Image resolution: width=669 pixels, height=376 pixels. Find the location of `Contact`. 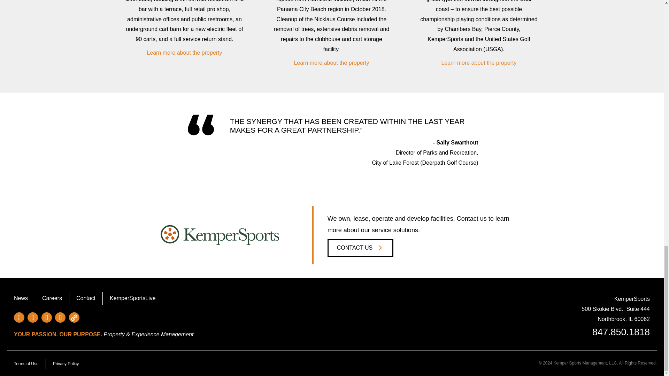

Contact is located at coordinates (86, 298).